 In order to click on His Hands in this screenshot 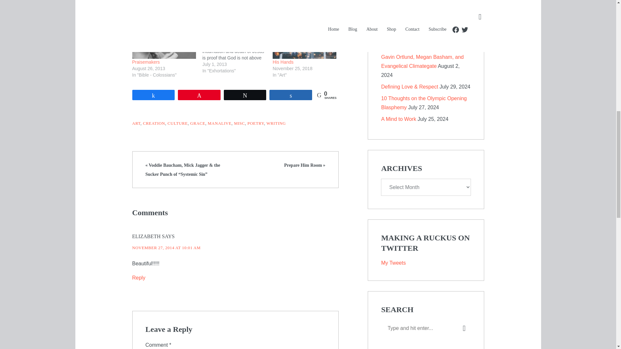, I will do `click(304, 41)`.